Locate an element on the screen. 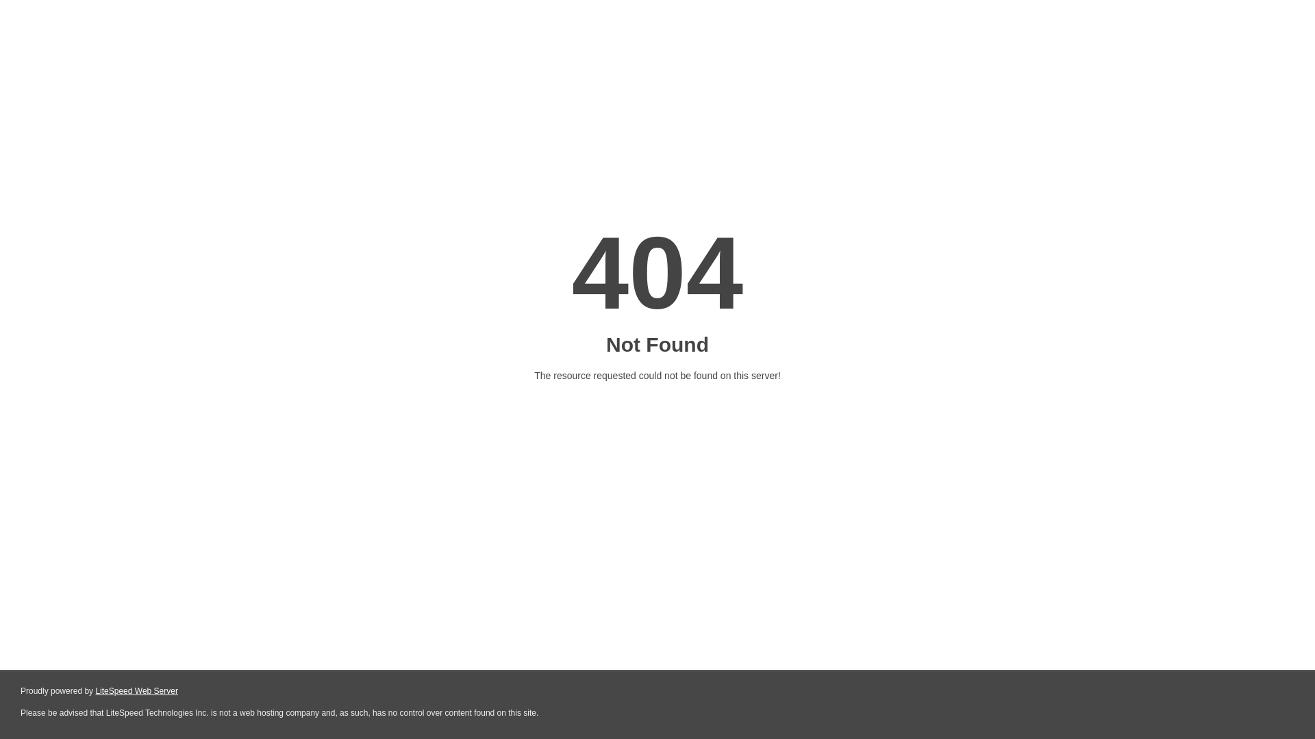 Image resolution: width=1315 pixels, height=739 pixels. LiteSpeed Web Server is located at coordinates (137, 691).